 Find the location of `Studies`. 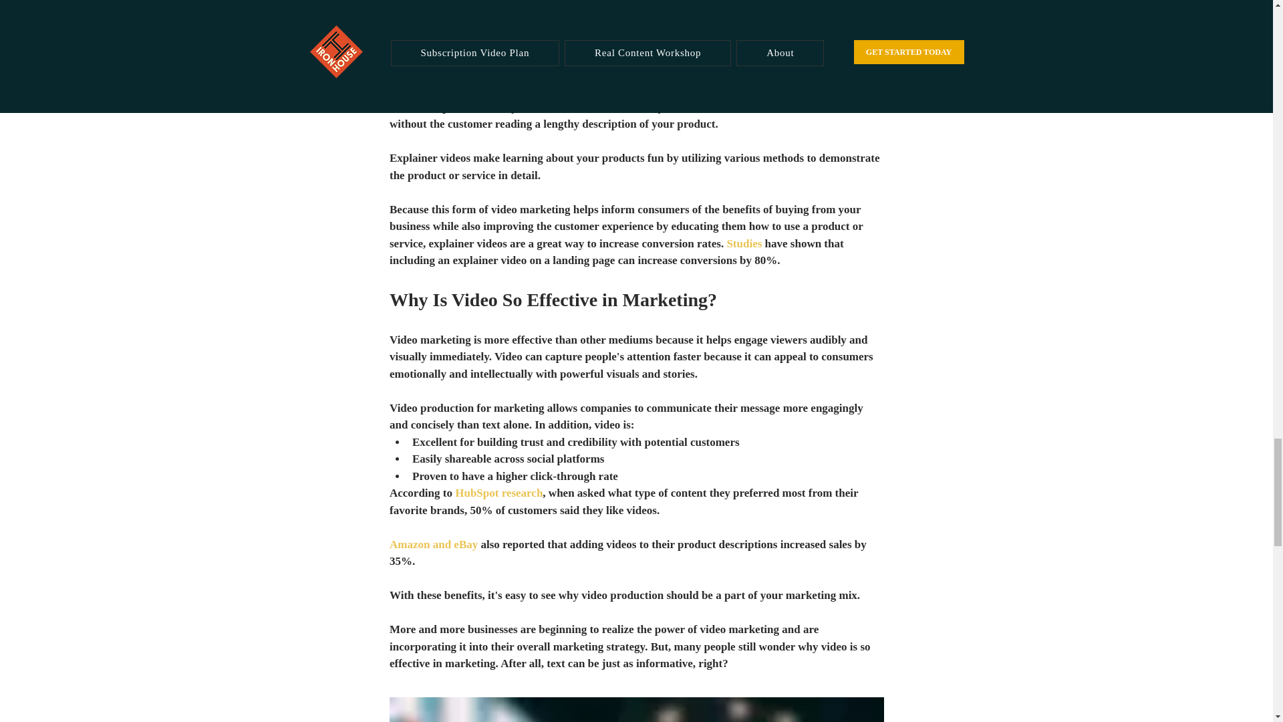

Studies is located at coordinates (744, 243).